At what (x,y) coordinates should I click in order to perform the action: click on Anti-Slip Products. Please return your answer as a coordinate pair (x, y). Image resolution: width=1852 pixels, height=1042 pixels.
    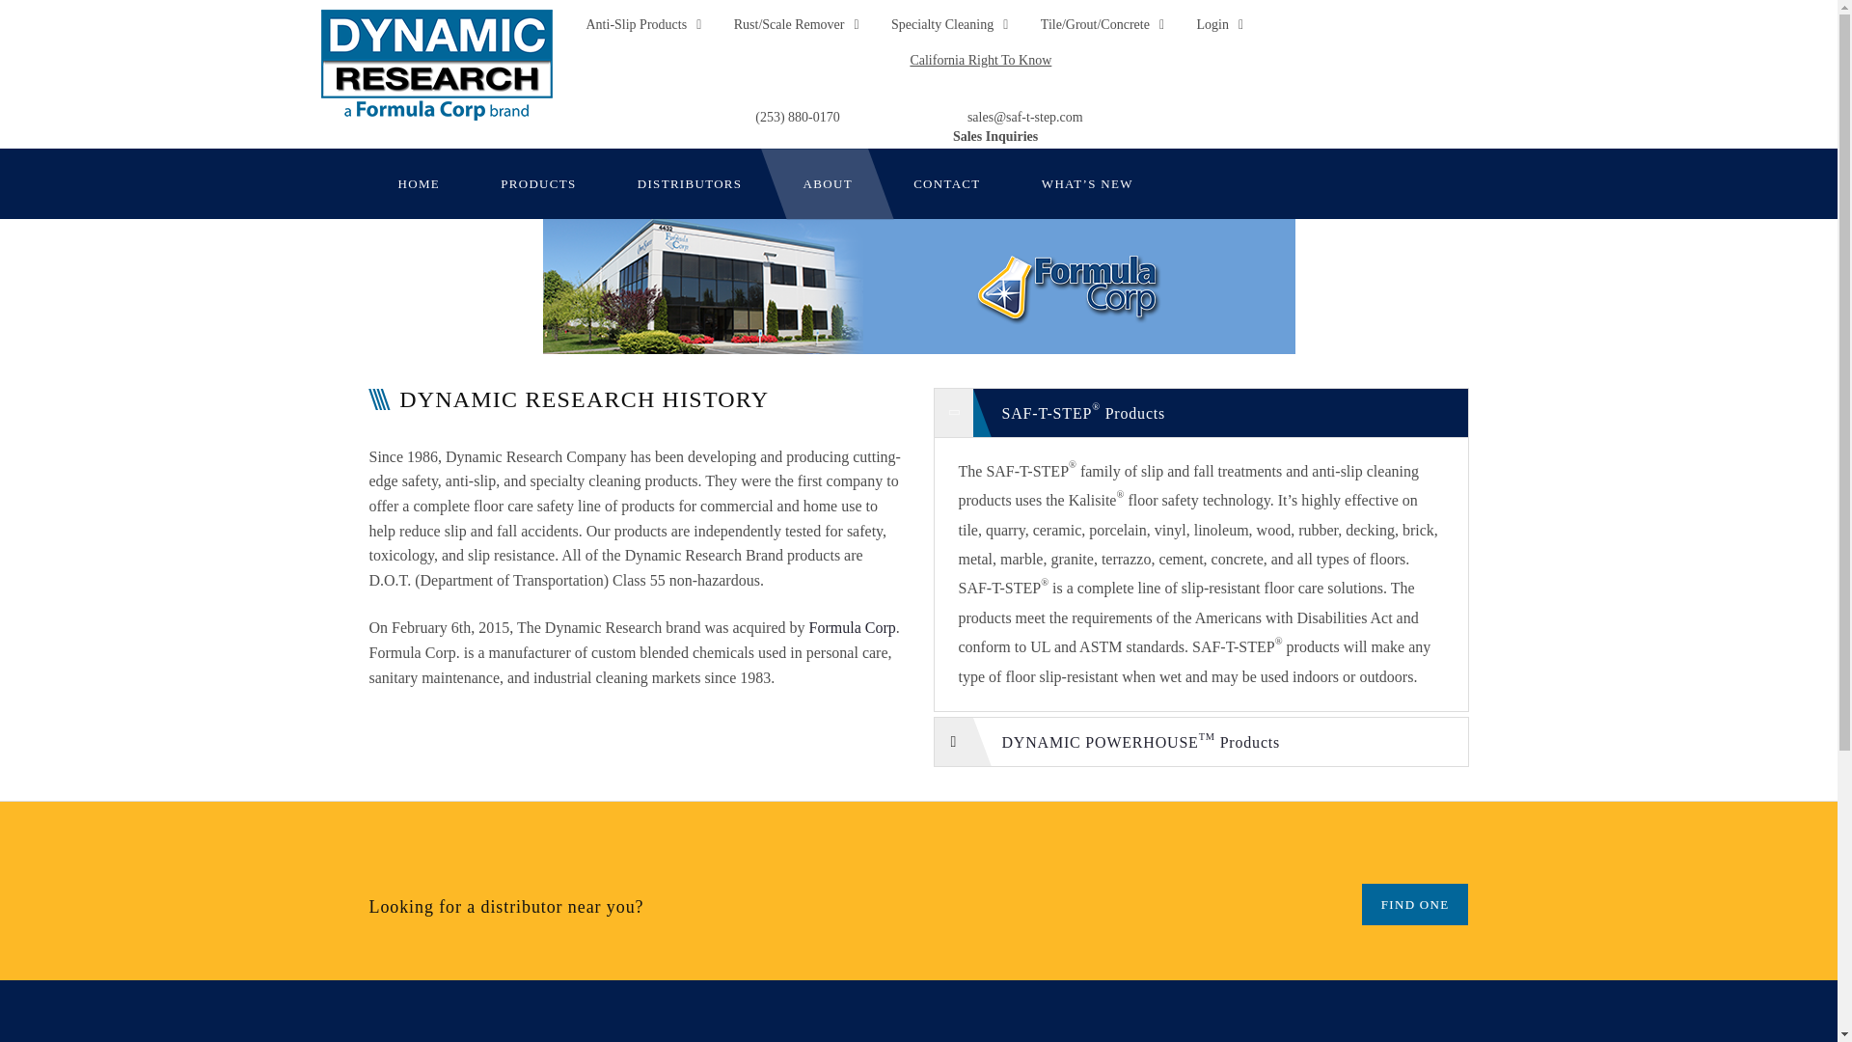
    Looking at the image, I should click on (644, 25).